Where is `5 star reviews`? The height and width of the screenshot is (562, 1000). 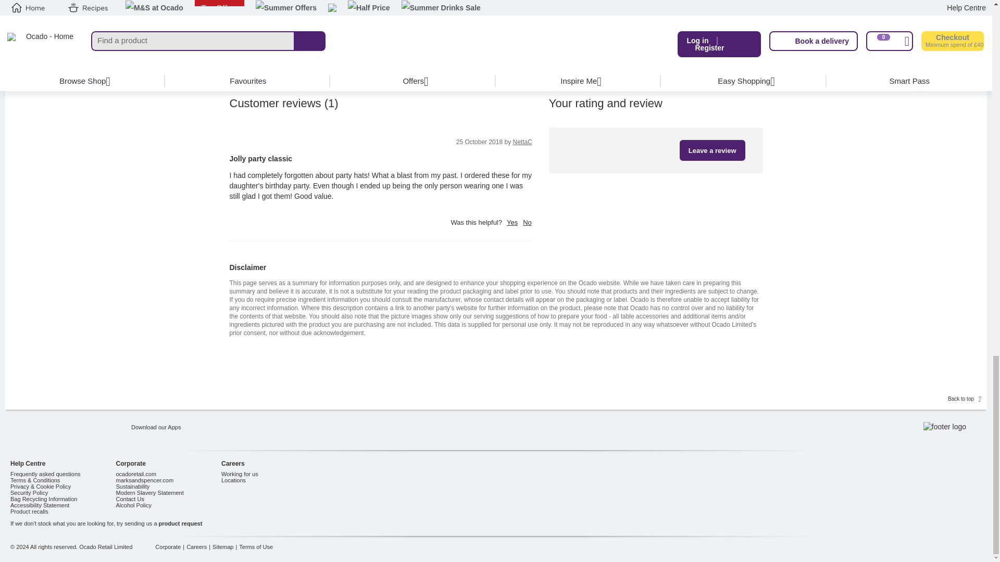 5 star reviews is located at coordinates (378, 4).